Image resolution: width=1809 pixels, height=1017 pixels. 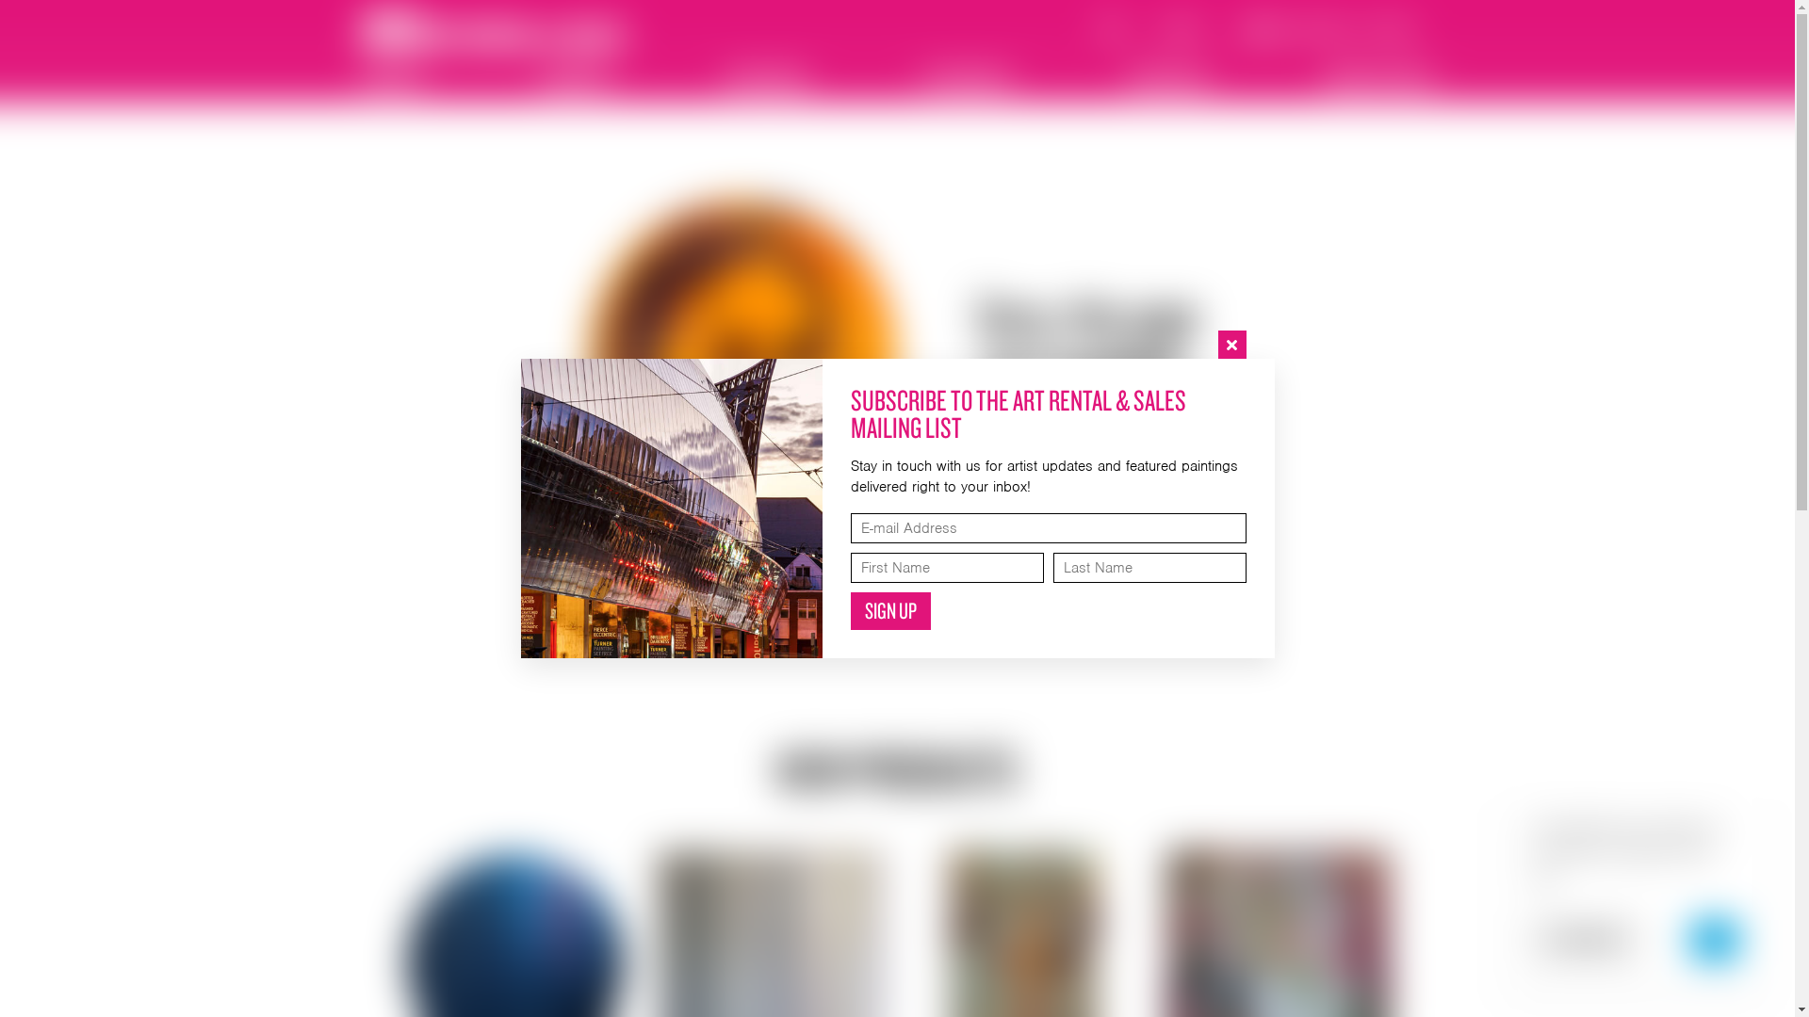 I want to click on OK, so click(x=1715, y=940).